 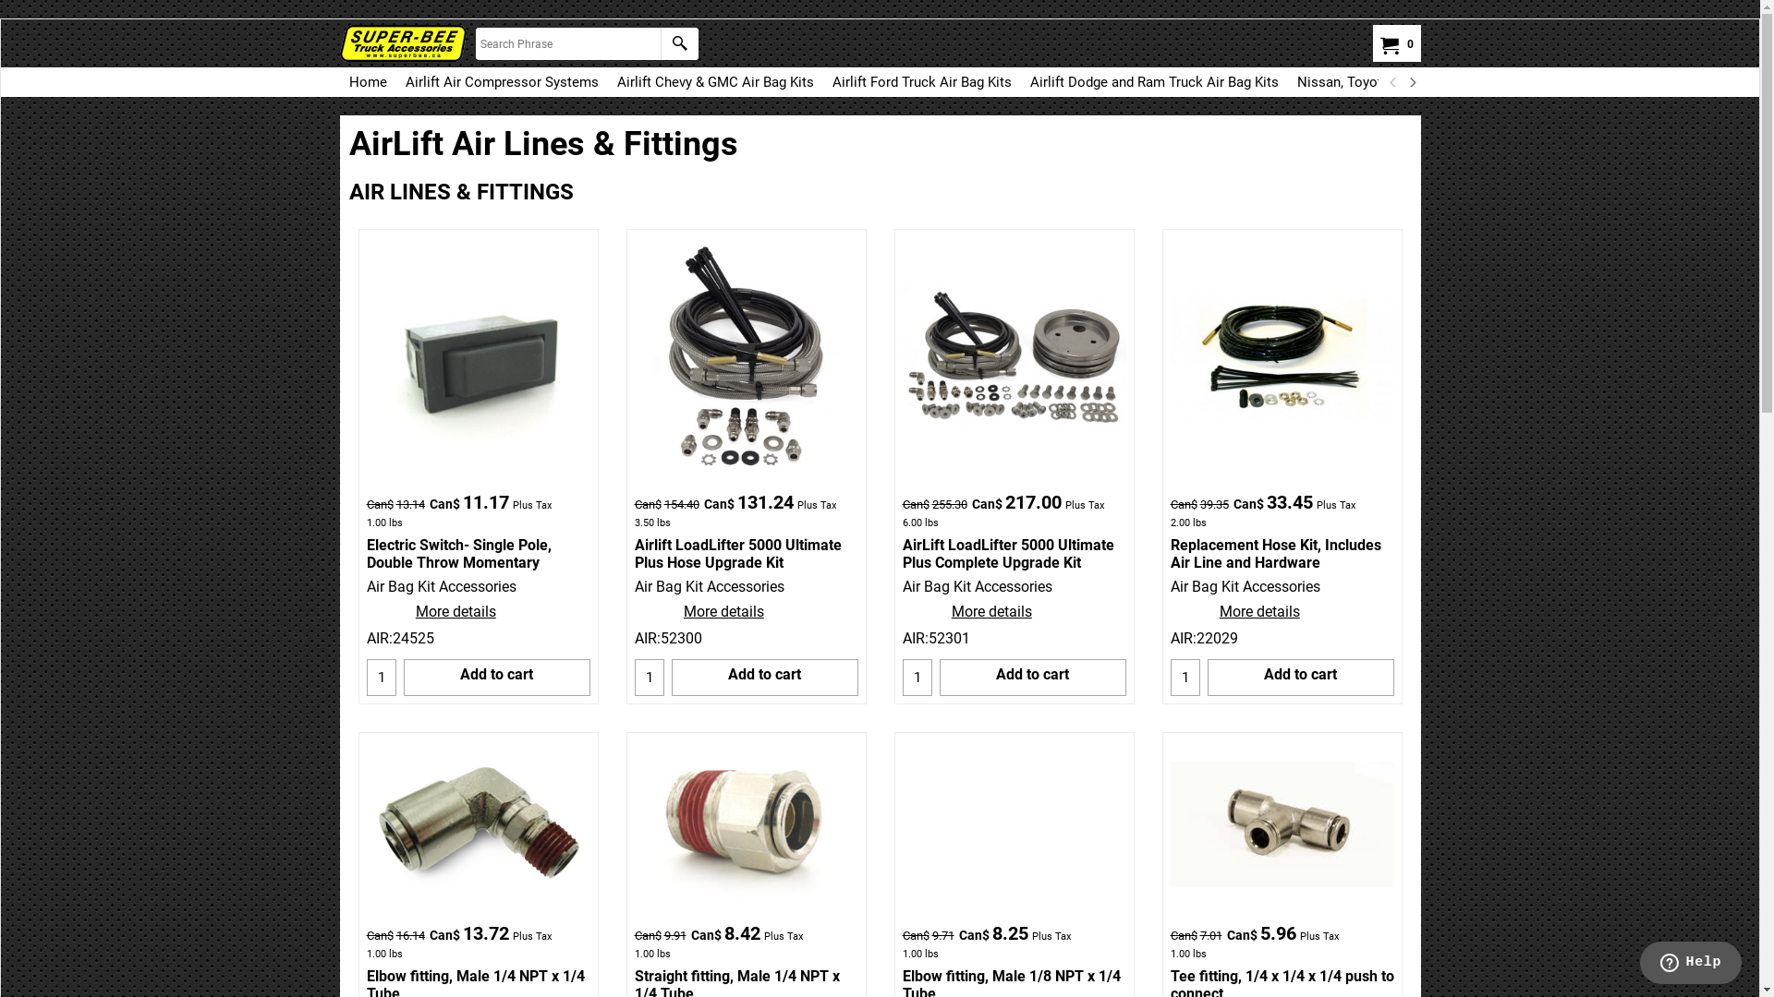 I want to click on Elbow- Male 1/4 NPT x 1/4 Tube, so click(x=478, y=824).